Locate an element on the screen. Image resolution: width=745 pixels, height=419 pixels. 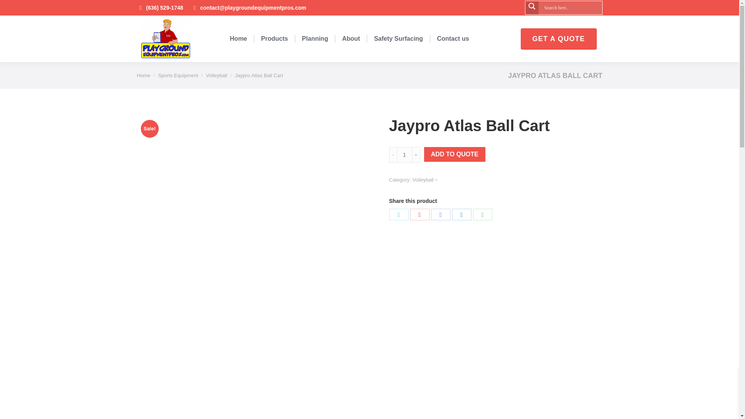
Volleyball is located at coordinates (217, 75).